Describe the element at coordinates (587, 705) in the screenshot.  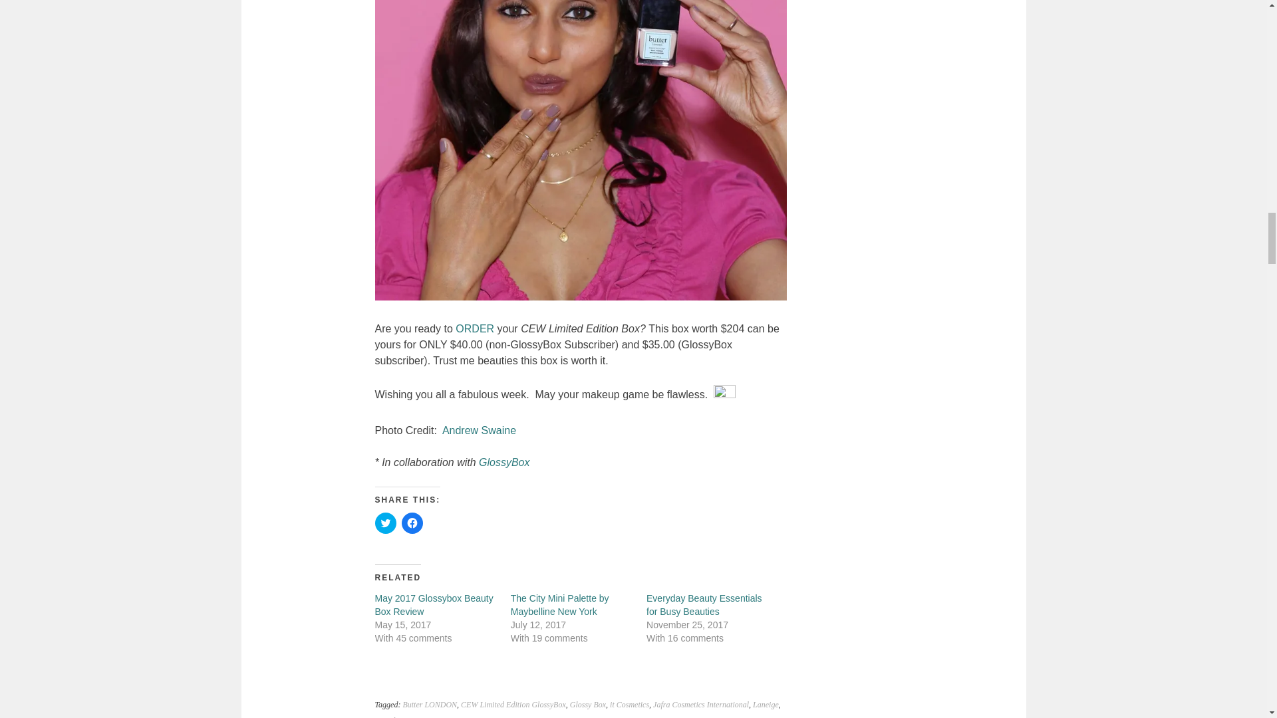
I see `Glossy Box` at that location.